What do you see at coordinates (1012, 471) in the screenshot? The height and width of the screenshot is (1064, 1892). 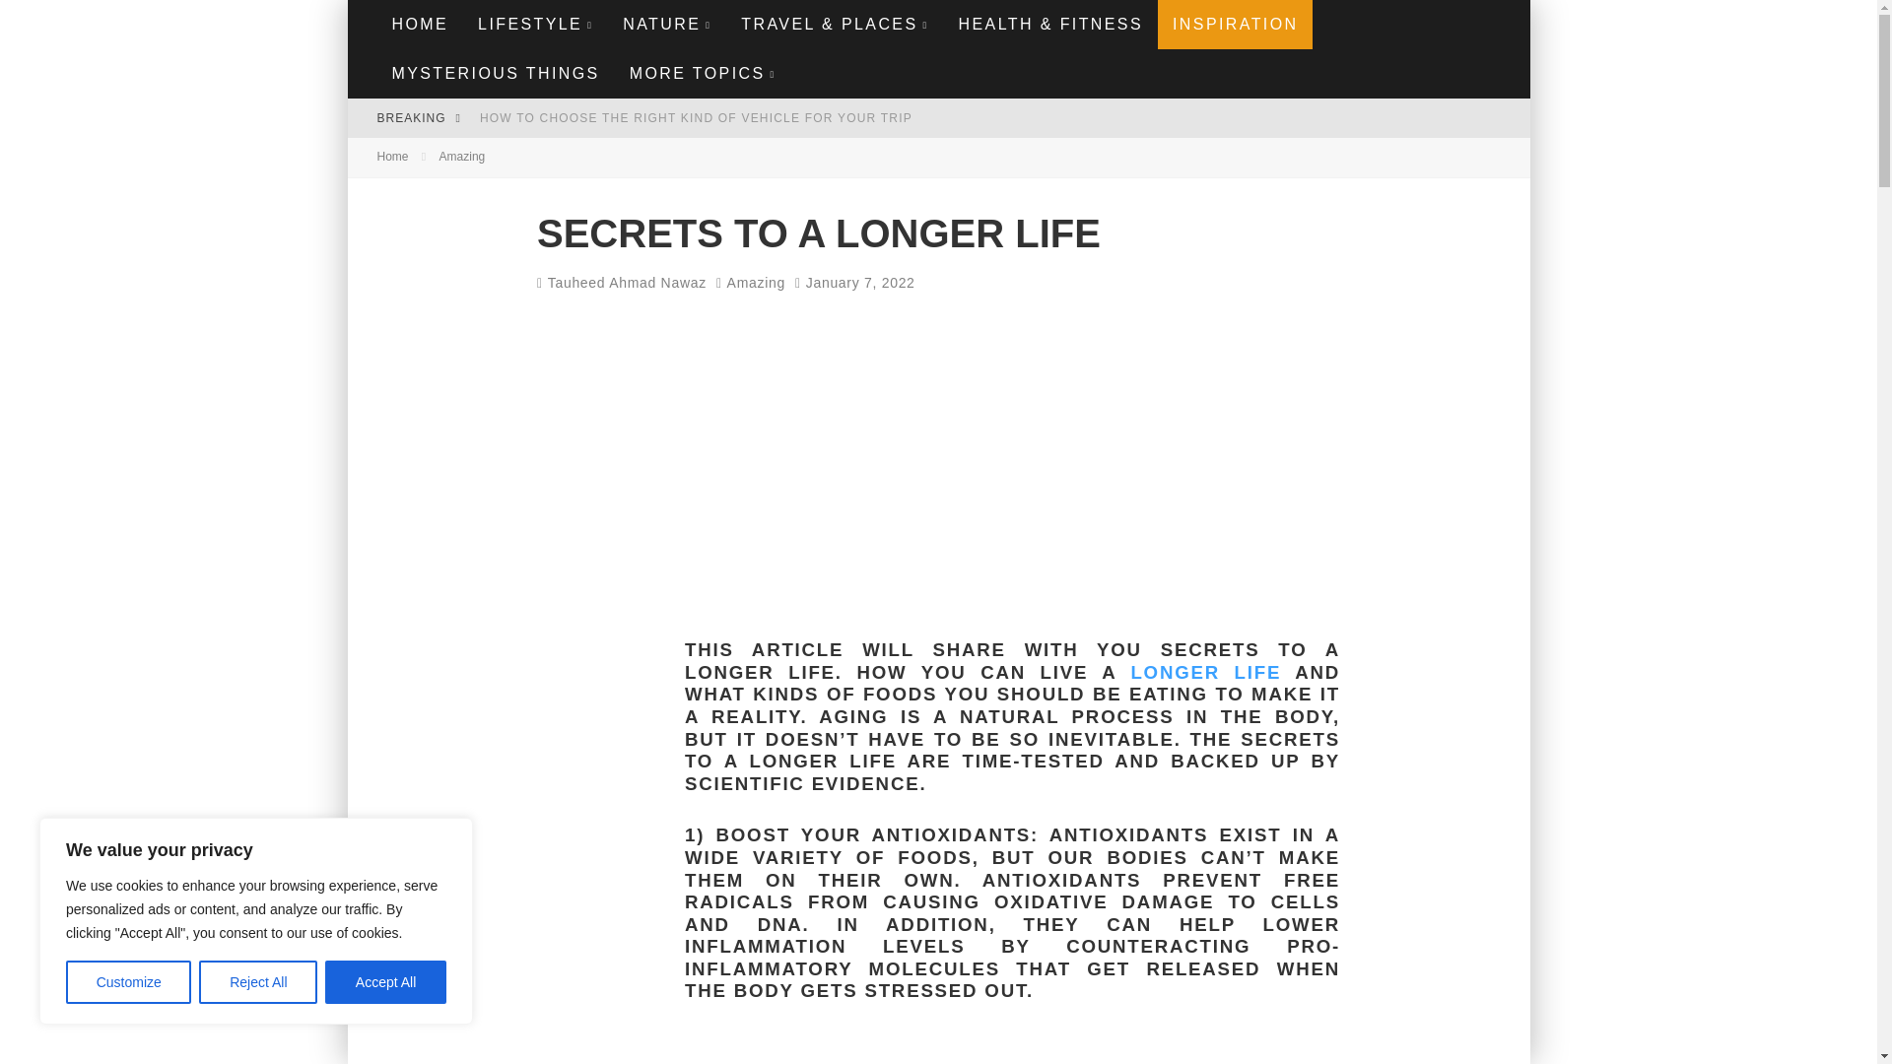 I see `Advertisement` at bounding box center [1012, 471].